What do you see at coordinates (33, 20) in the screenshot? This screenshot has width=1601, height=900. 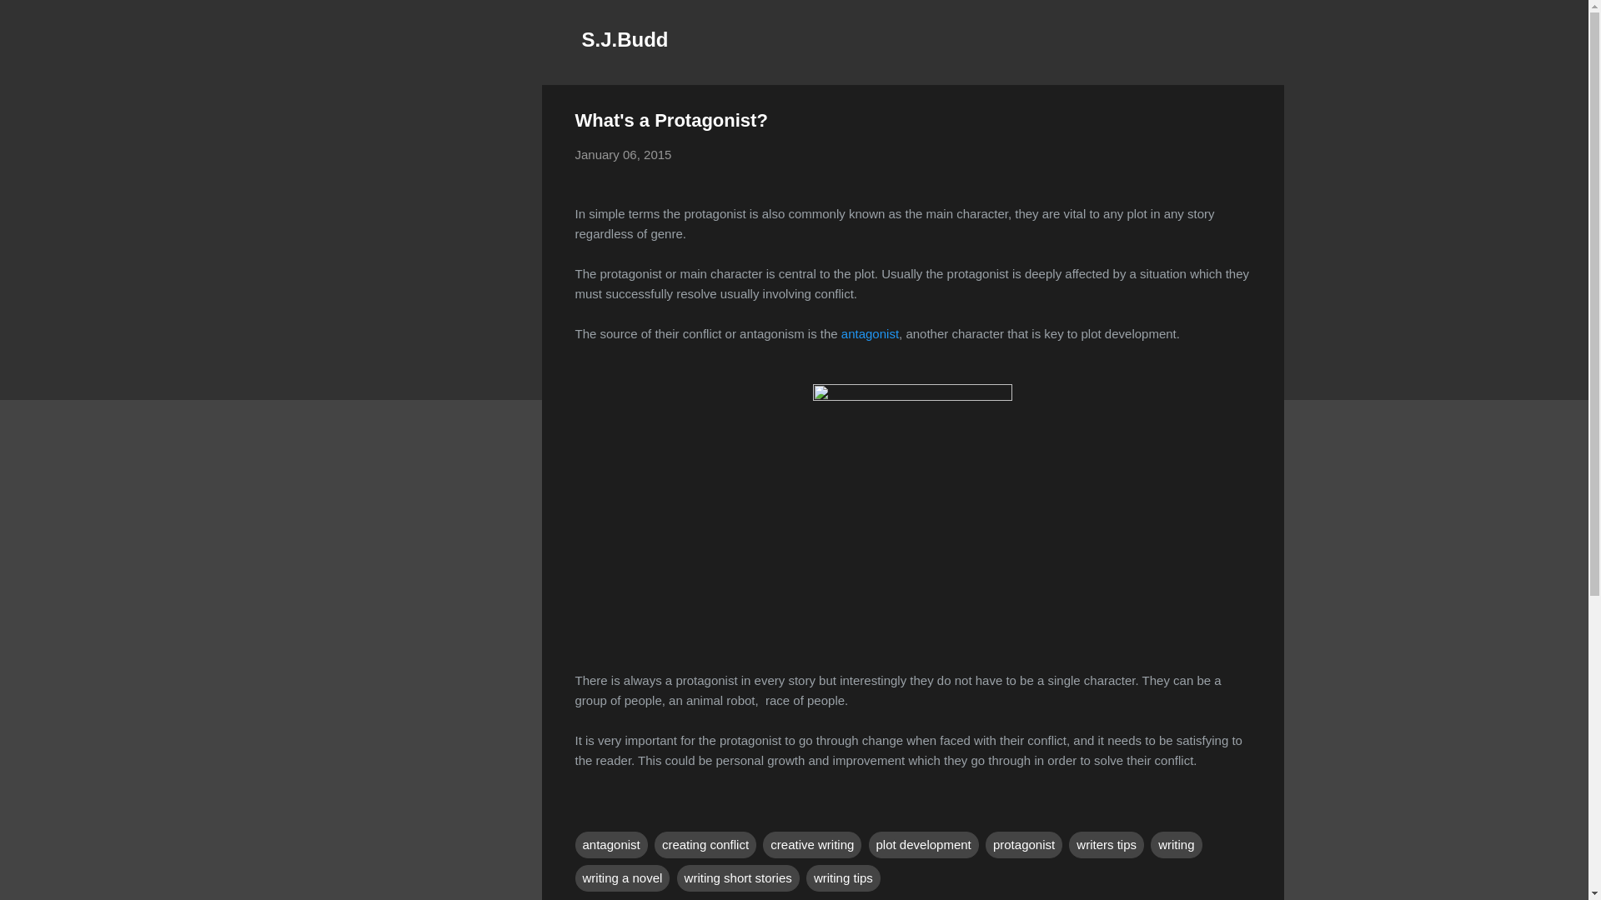 I see `Search` at bounding box center [33, 20].